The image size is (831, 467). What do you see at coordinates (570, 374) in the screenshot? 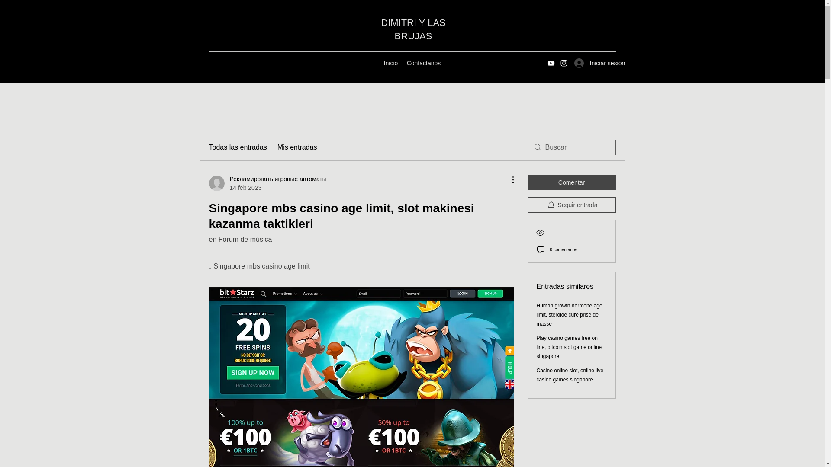
I see `Casino online slot, online live casino games singapore` at bounding box center [570, 374].